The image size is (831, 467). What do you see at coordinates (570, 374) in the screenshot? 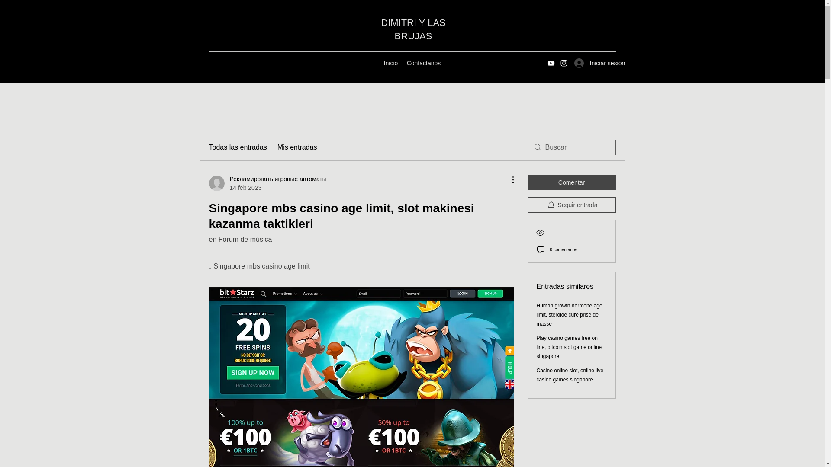
I see `Casino online slot, online live casino games singapore` at bounding box center [570, 374].